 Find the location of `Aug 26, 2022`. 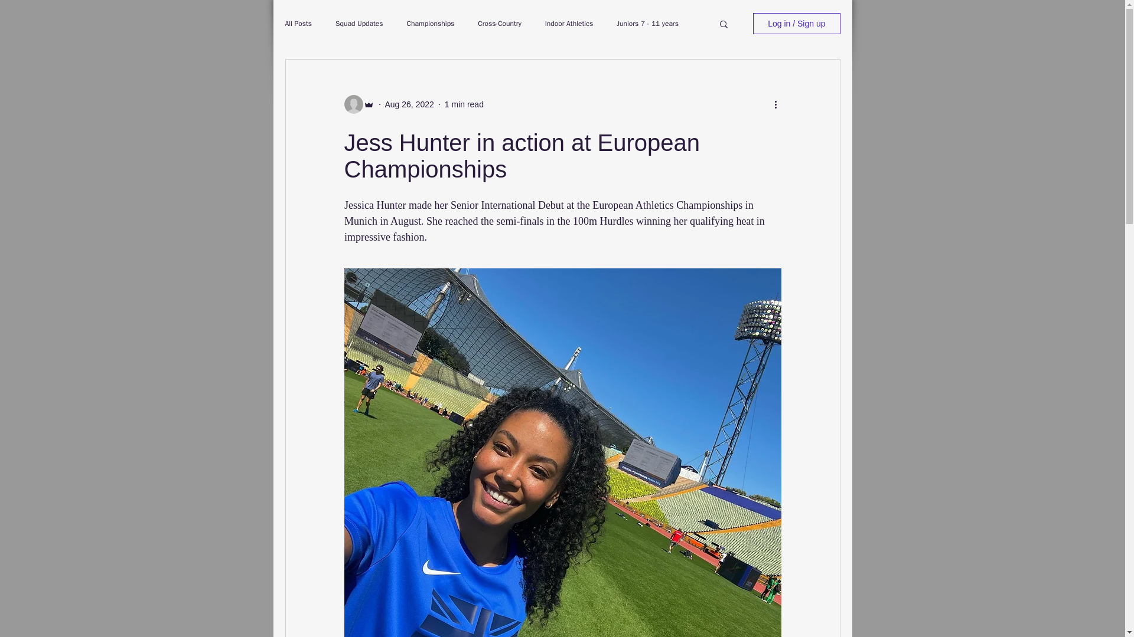

Aug 26, 2022 is located at coordinates (410, 104).